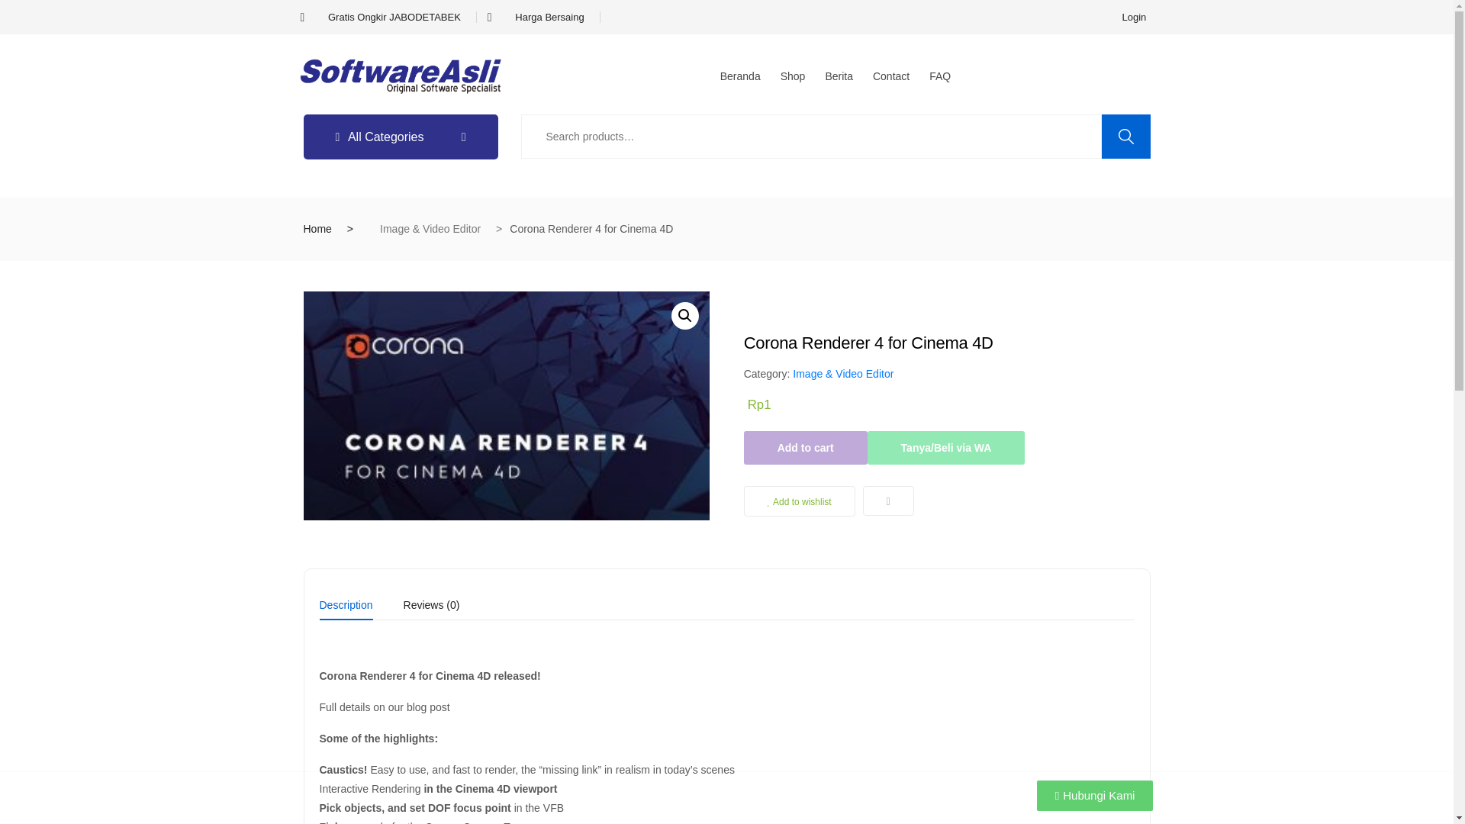 The height and width of the screenshot is (824, 1465). What do you see at coordinates (940, 76) in the screenshot?
I see `FAQ` at bounding box center [940, 76].